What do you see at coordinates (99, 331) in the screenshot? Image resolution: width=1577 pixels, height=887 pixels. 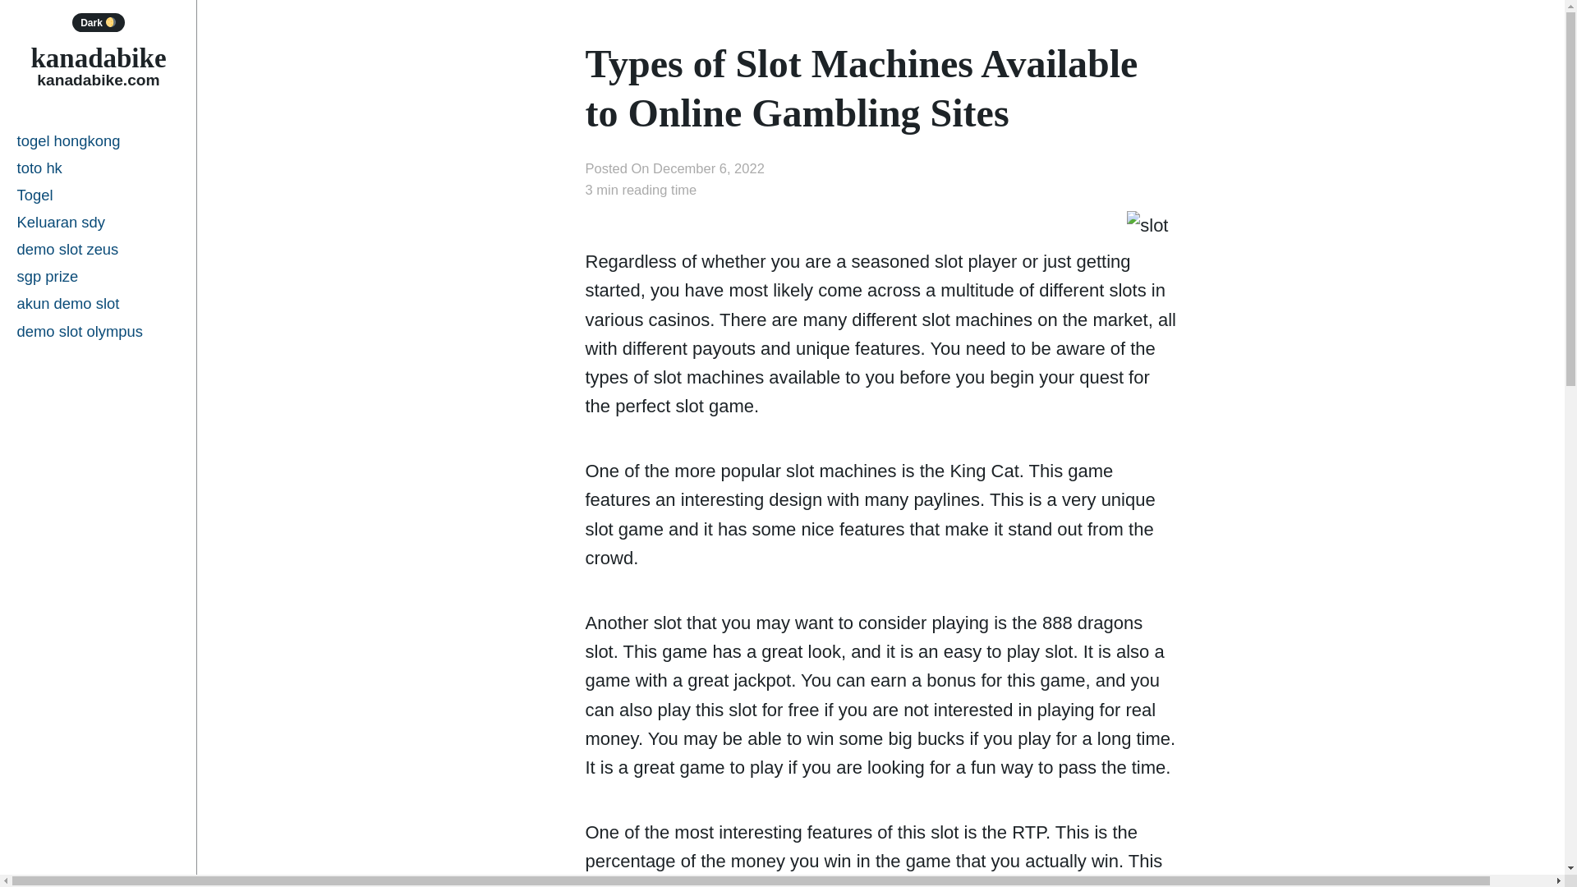 I see `demo slot olympus` at bounding box center [99, 331].